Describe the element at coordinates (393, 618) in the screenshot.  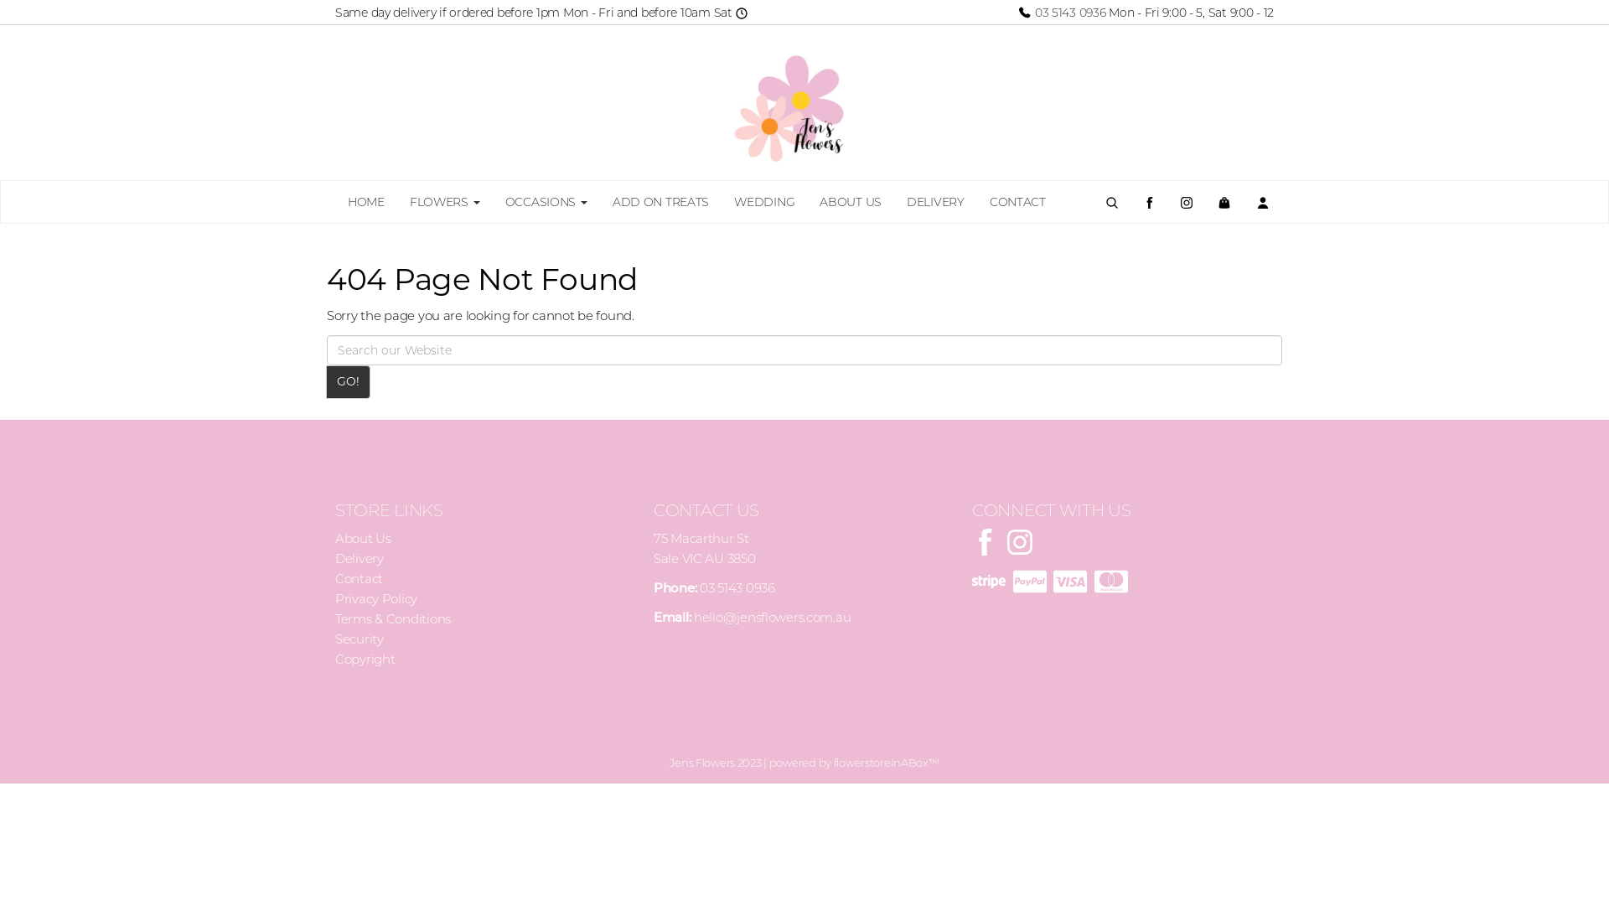
I see `Terms & Conditions` at that location.